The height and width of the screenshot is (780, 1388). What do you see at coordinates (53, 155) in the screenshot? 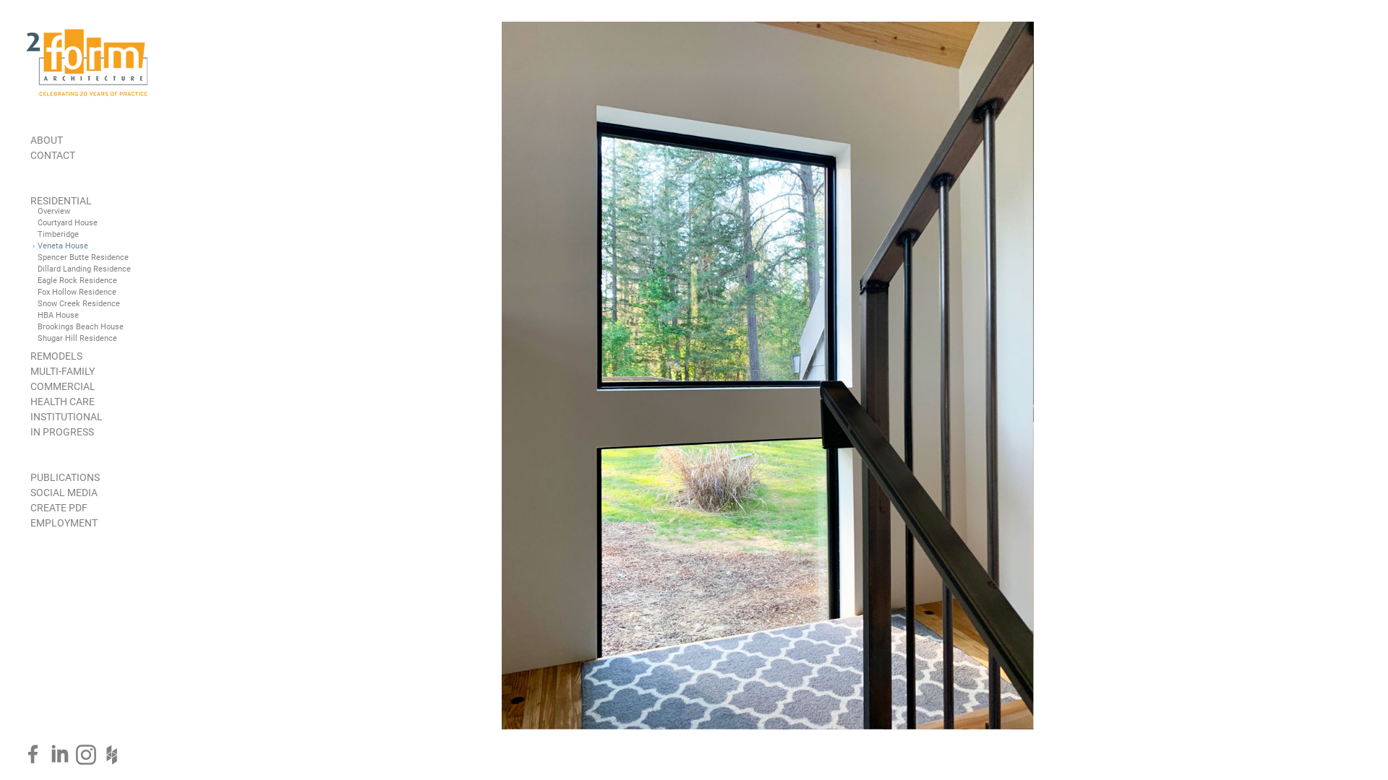
I see `CONTACT` at bounding box center [53, 155].